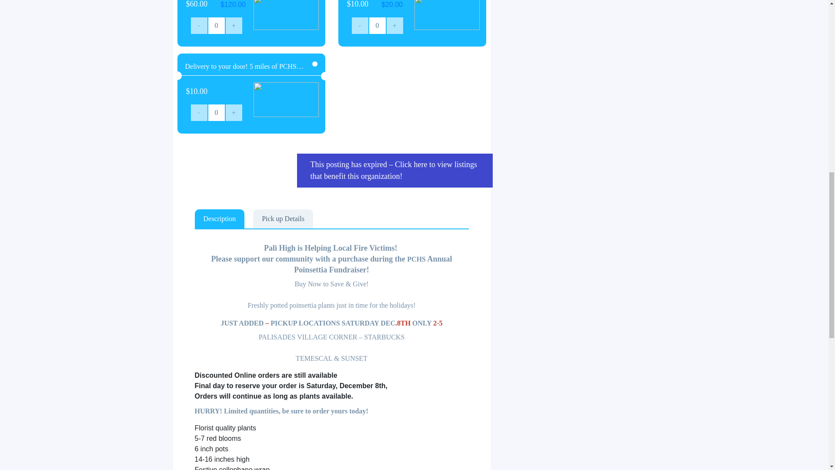 Image resolution: width=835 pixels, height=470 pixels. Describe the element at coordinates (199, 25) in the screenshot. I see `-` at that location.